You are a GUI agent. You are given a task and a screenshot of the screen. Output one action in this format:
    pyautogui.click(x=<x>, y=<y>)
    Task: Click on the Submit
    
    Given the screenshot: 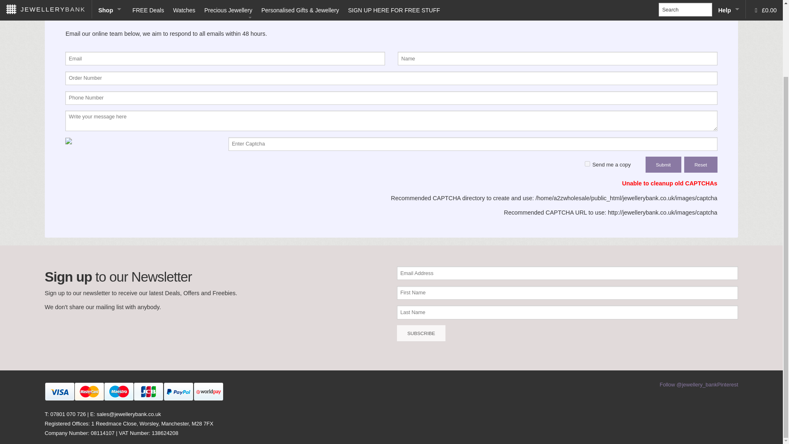 What is the action you would take?
    pyautogui.click(x=663, y=164)
    